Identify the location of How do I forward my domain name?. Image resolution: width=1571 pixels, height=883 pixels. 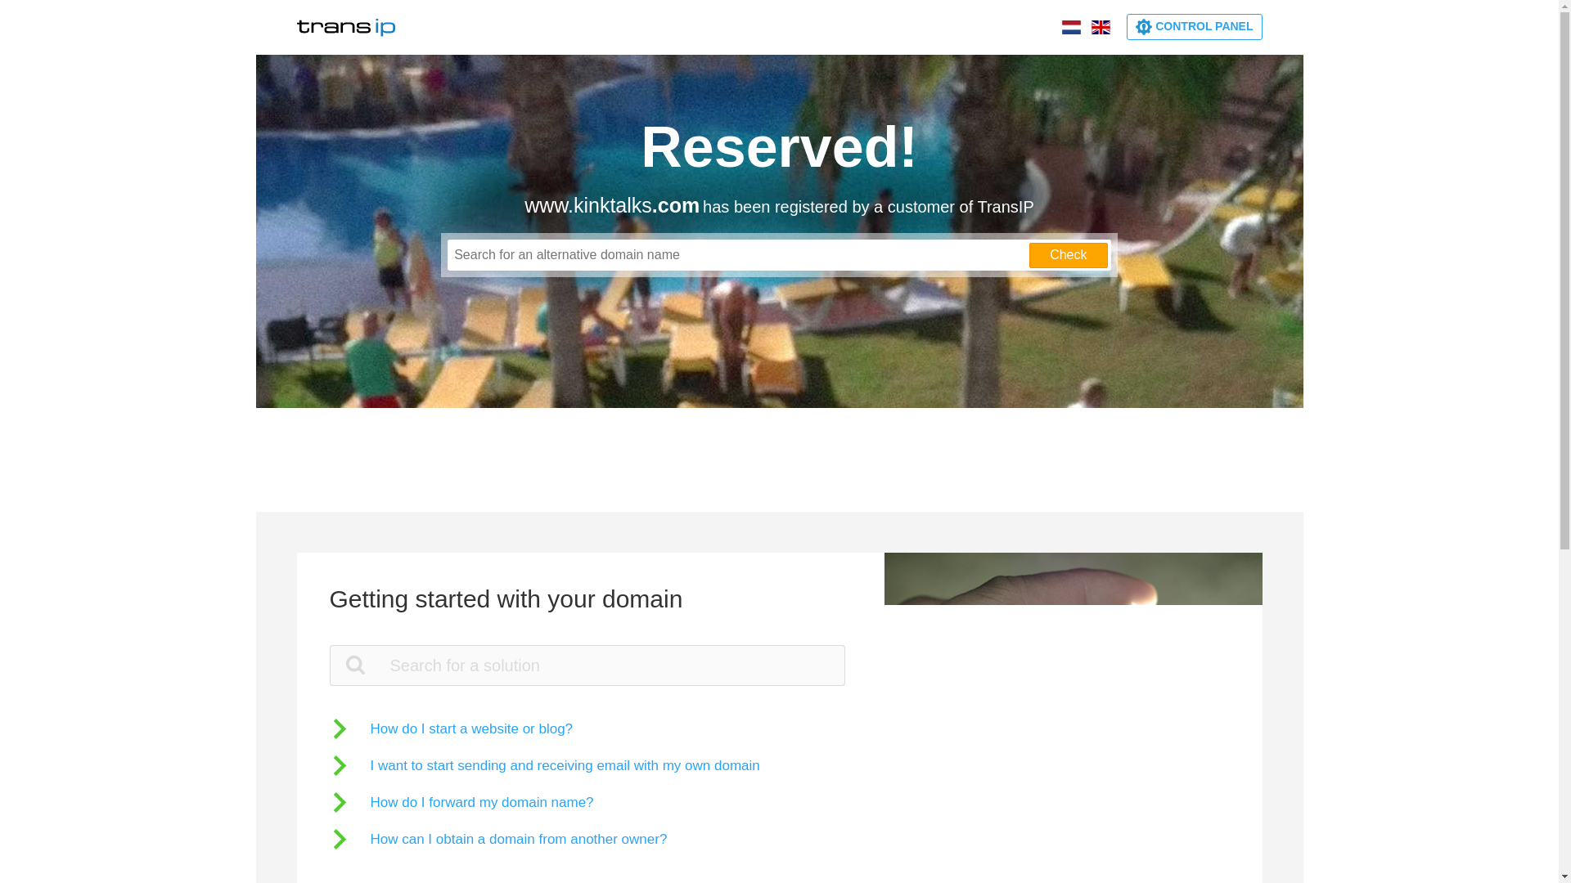
(461, 801).